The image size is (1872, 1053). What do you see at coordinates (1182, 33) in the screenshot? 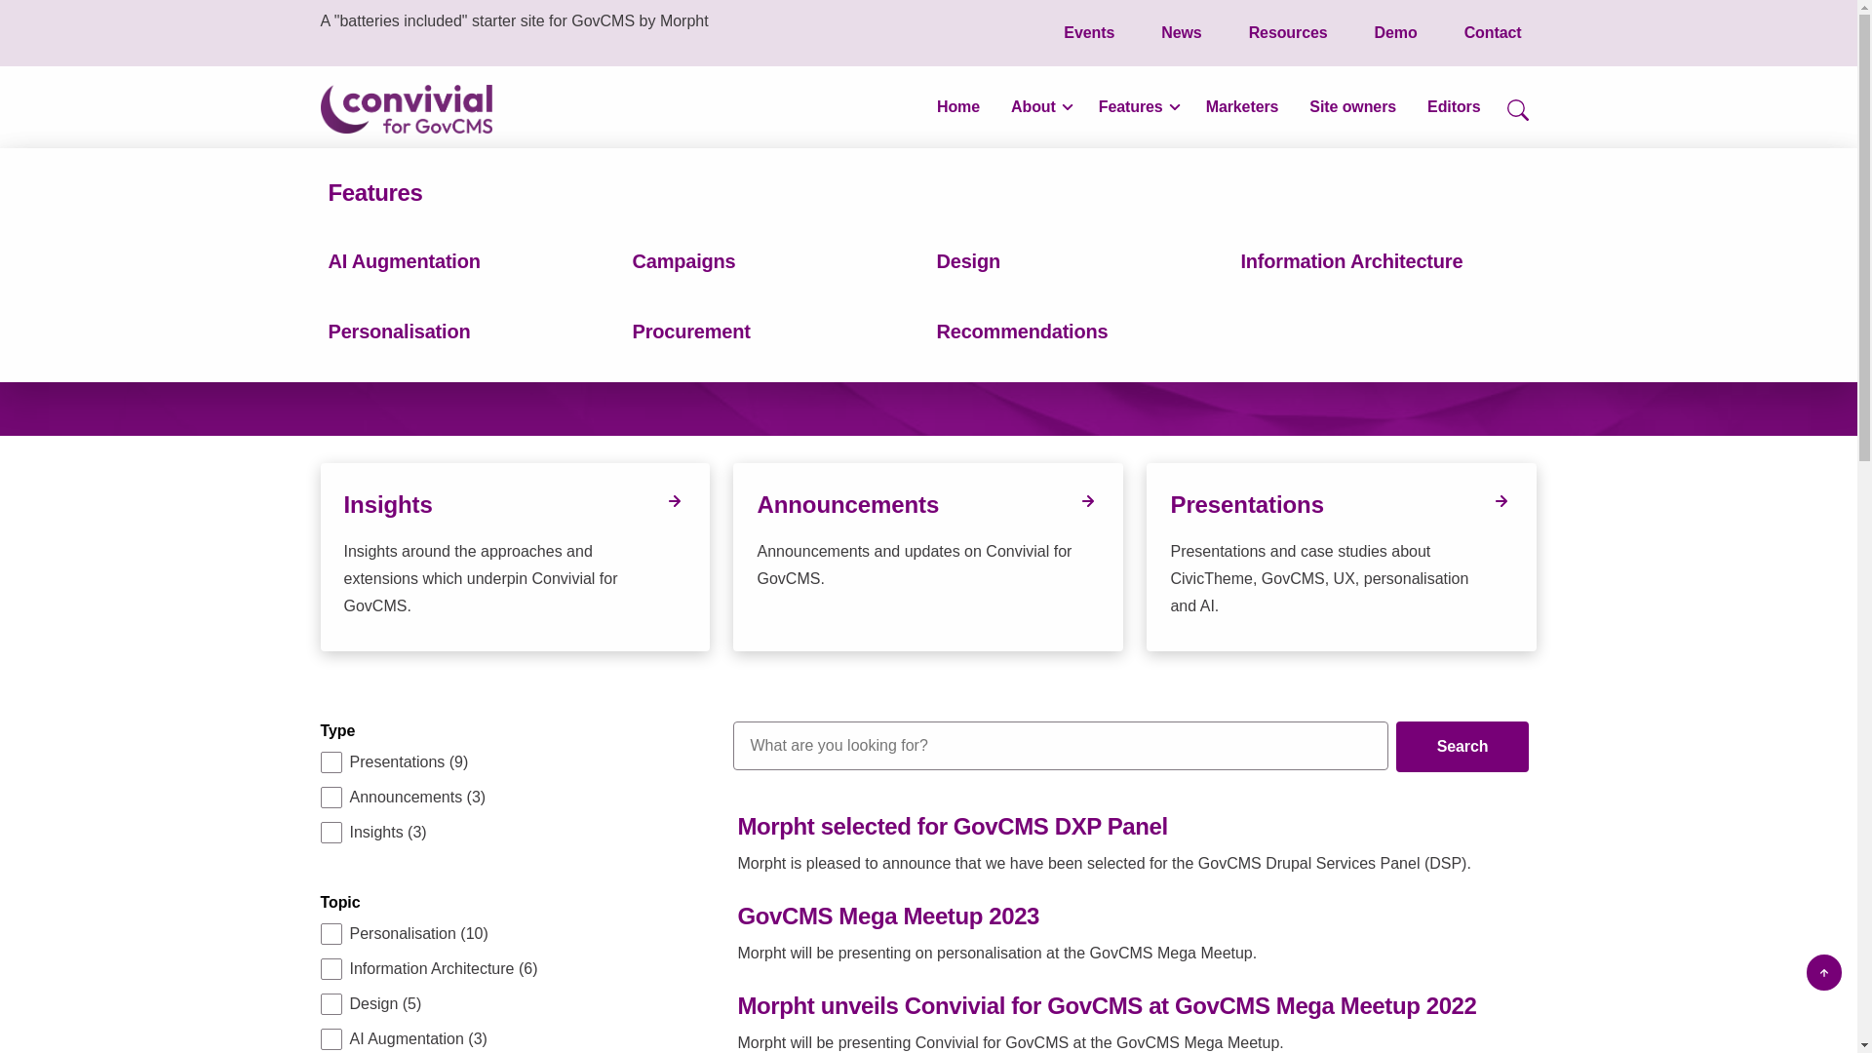
I see `News` at bounding box center [1182, 33].